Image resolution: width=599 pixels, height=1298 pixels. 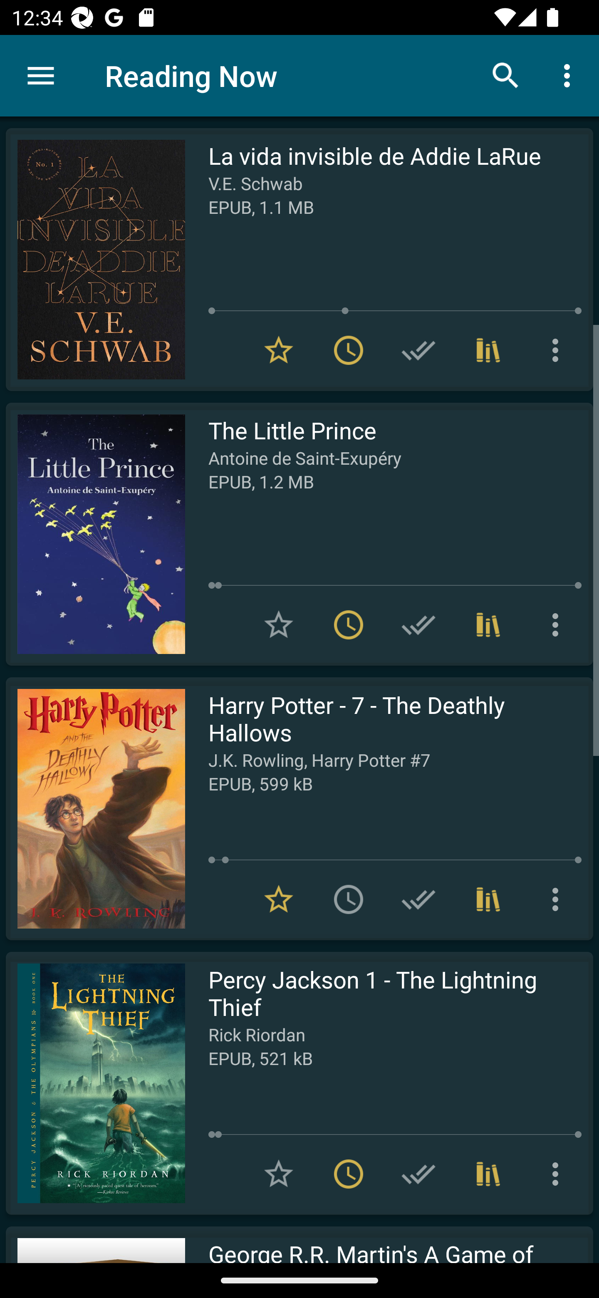 I want to click on More options, so click(x=558, y=624).